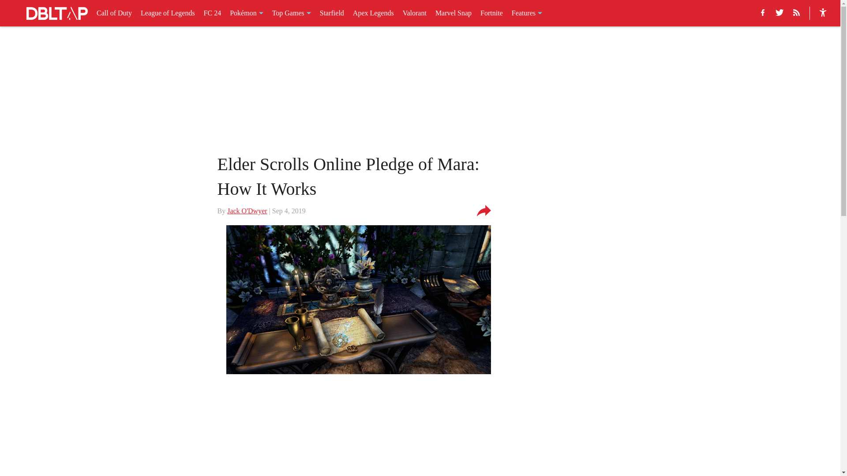 The height and width of the screenshot is (476, 847). What do you see at coordinates (527, 13) in the screenshot?
I see `Features` at bounding box center [527, 13].